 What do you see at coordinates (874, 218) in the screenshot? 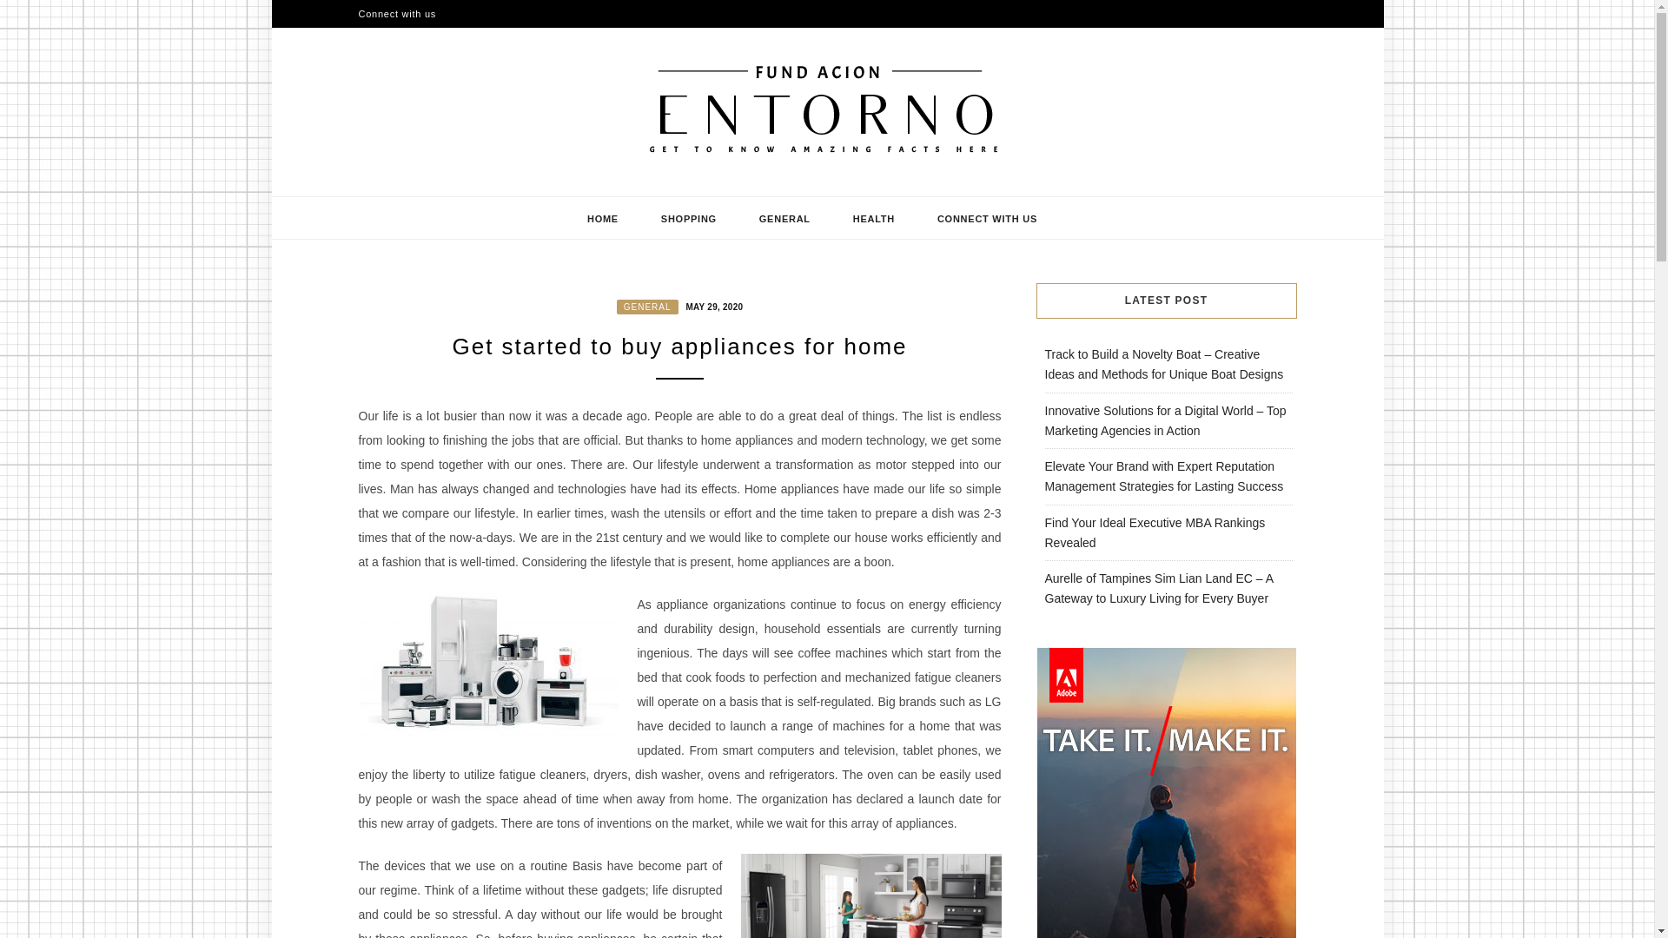
I see `HEALTH` at bounding box center [874, 218].